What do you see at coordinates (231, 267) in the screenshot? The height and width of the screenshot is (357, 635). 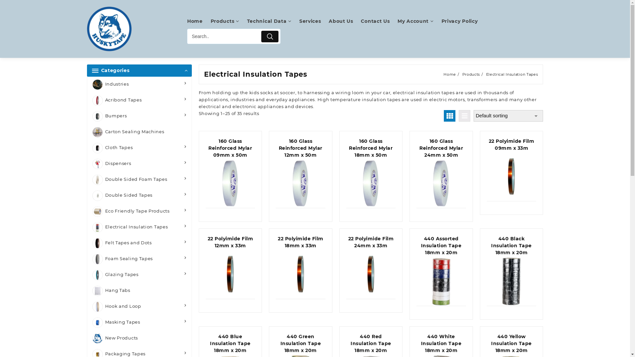 I see `22 Polyimide Film 12mm x 33m` at bounding box center [231, 267].